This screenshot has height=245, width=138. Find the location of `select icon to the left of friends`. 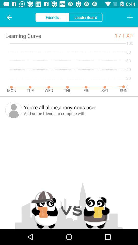

select icon to the left of friends is located at coordinates (9, 17).